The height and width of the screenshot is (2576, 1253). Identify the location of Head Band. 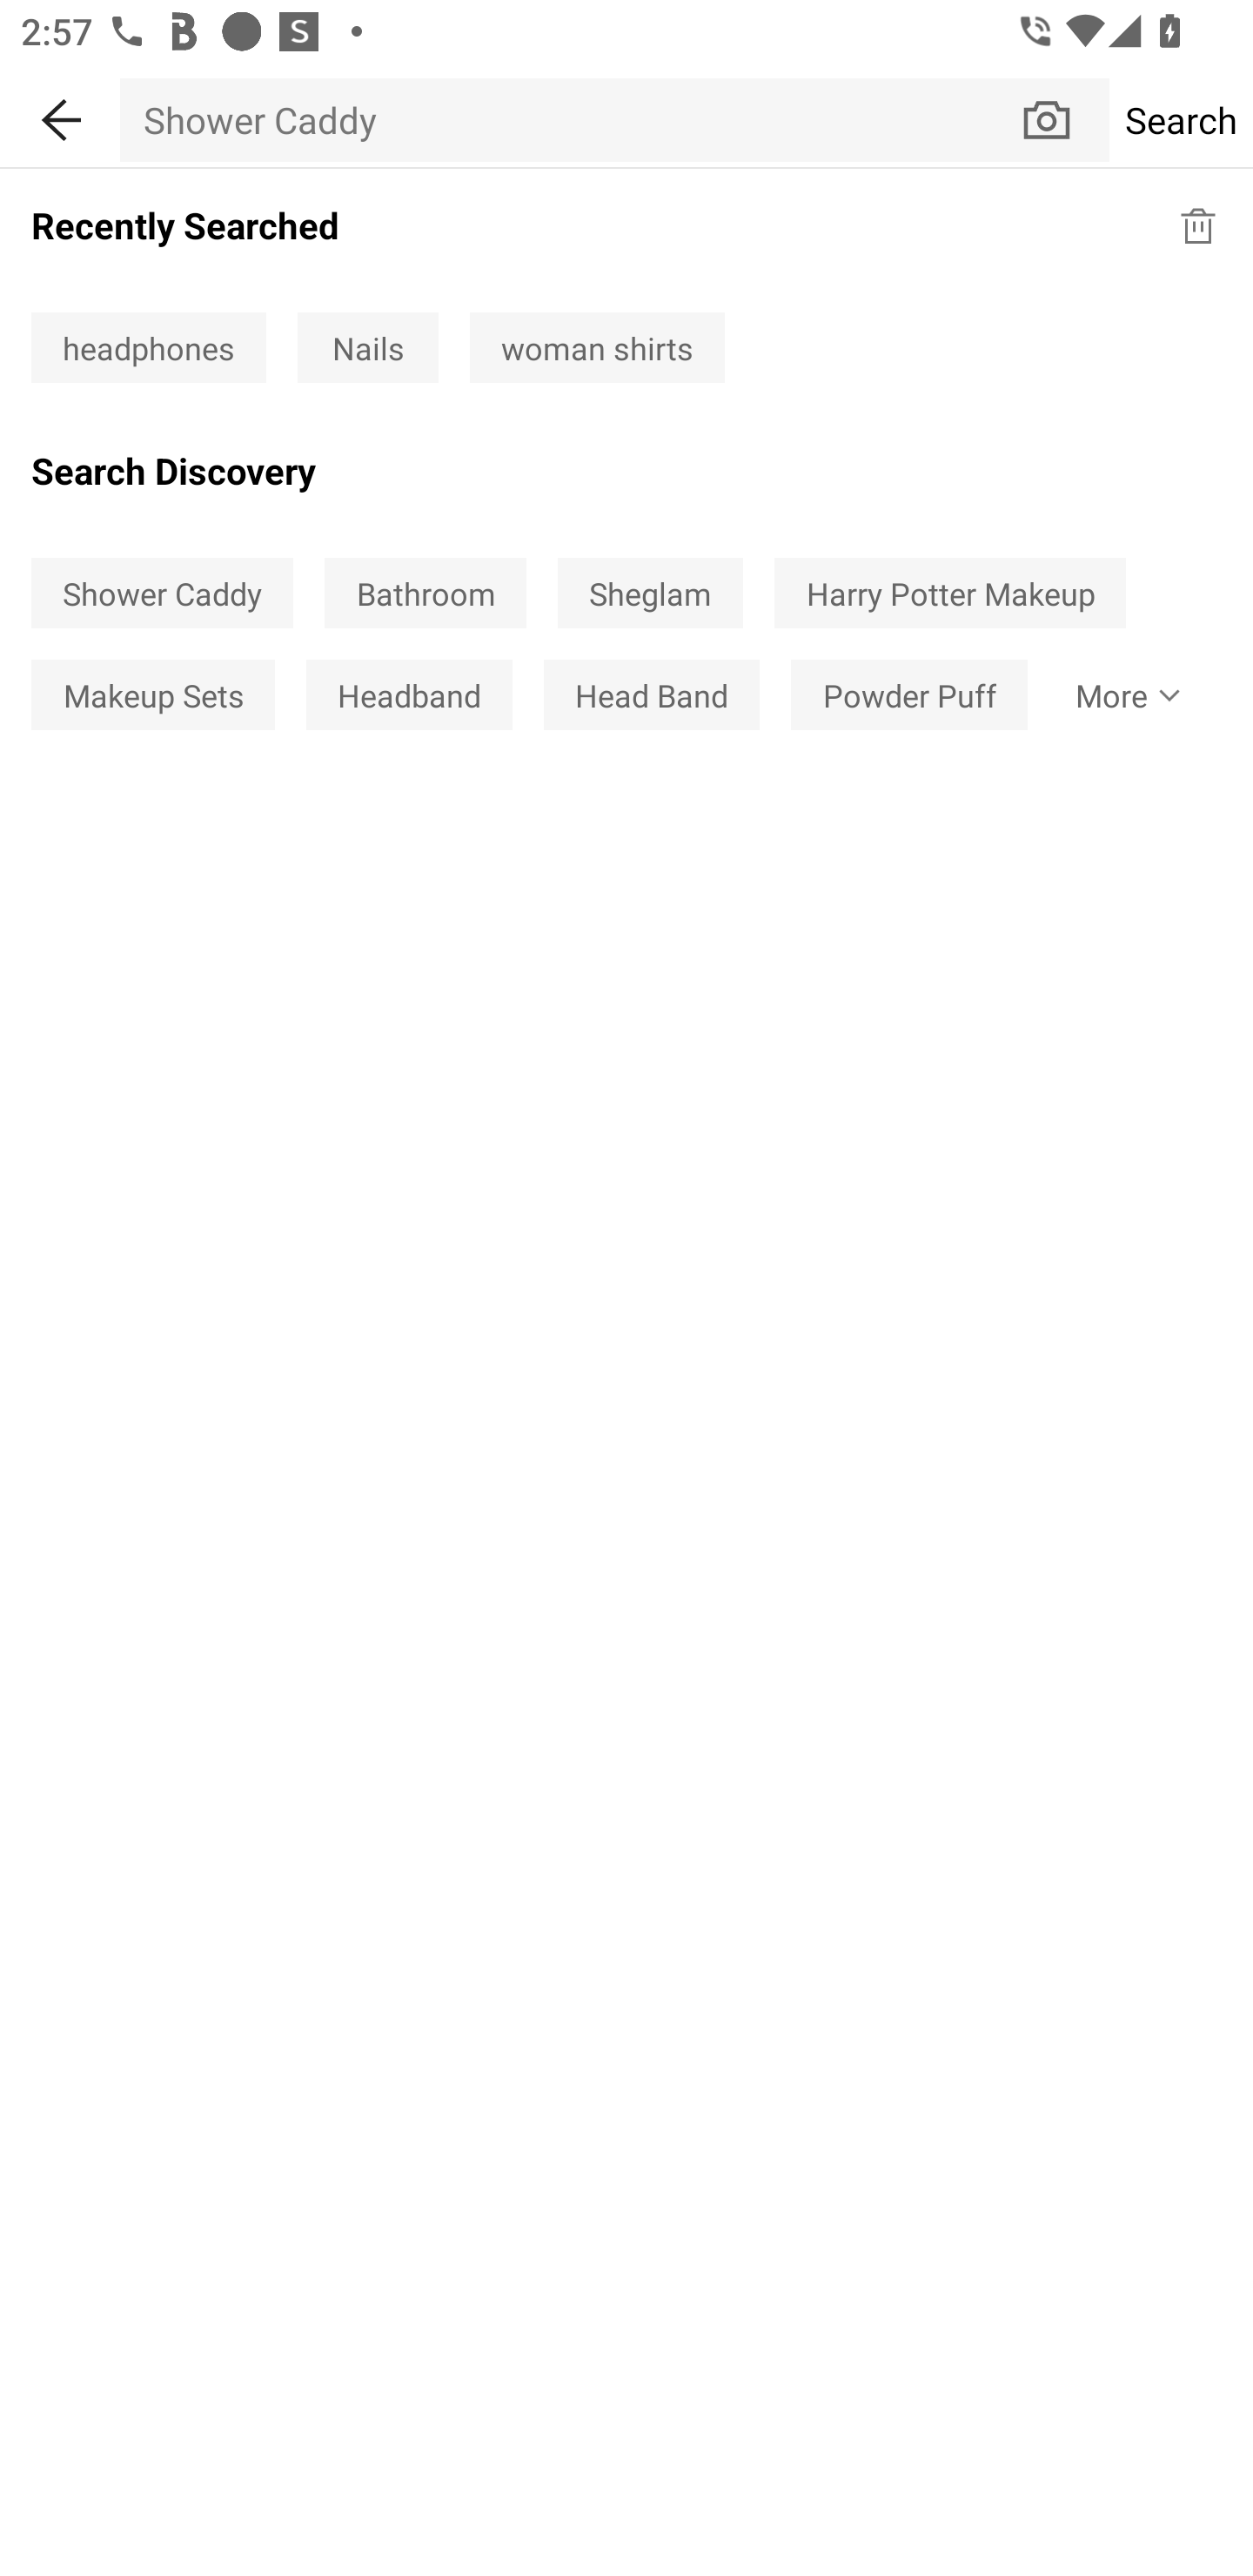
(651, 694).